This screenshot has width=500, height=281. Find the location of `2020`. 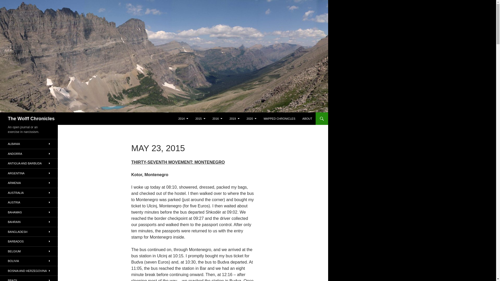

2020 is located at coordinates (252, 119).